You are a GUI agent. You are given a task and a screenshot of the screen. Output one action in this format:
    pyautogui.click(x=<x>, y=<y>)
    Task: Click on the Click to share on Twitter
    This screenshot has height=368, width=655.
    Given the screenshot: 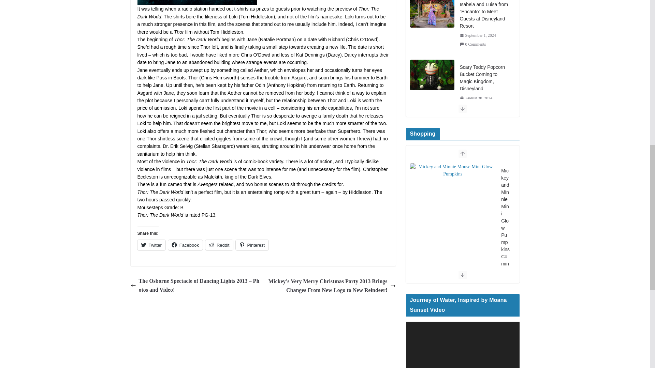 What is the action you would take?
    pyautogui.click(x=151, y=245)
    